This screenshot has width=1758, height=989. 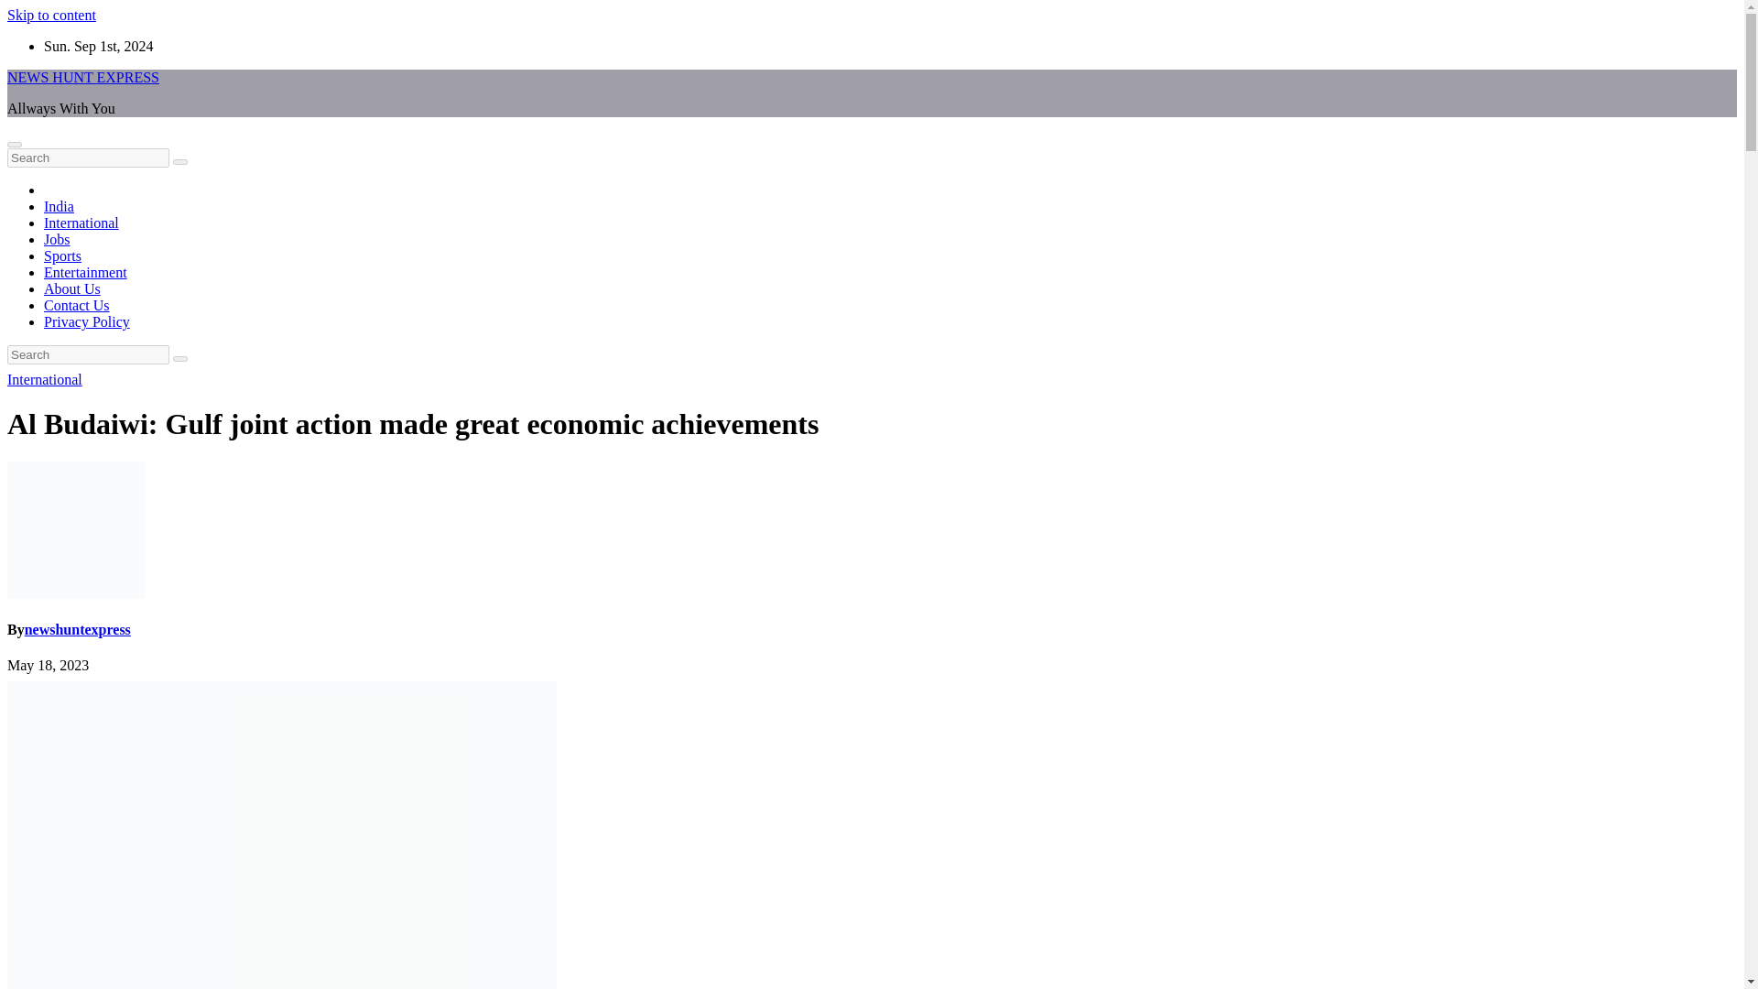 What do you see at coordinates (81, 223) in the screenshot?
I see `International` at bounding box center [81, 223].